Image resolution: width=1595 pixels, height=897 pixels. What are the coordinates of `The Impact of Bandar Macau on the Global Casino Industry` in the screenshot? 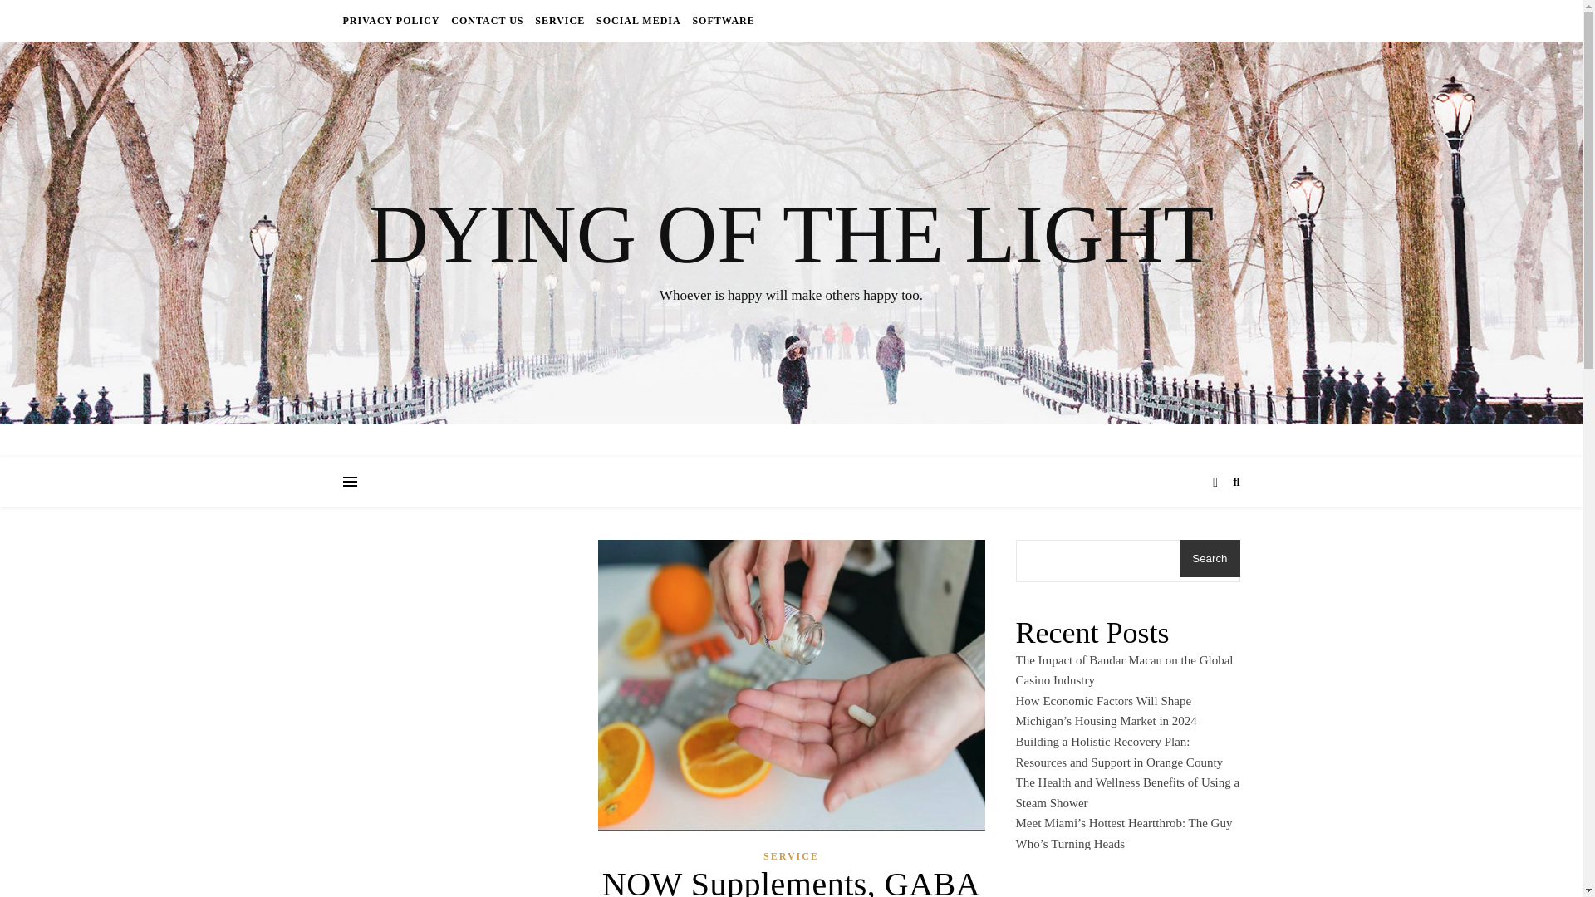 It's located at (1123, 671).